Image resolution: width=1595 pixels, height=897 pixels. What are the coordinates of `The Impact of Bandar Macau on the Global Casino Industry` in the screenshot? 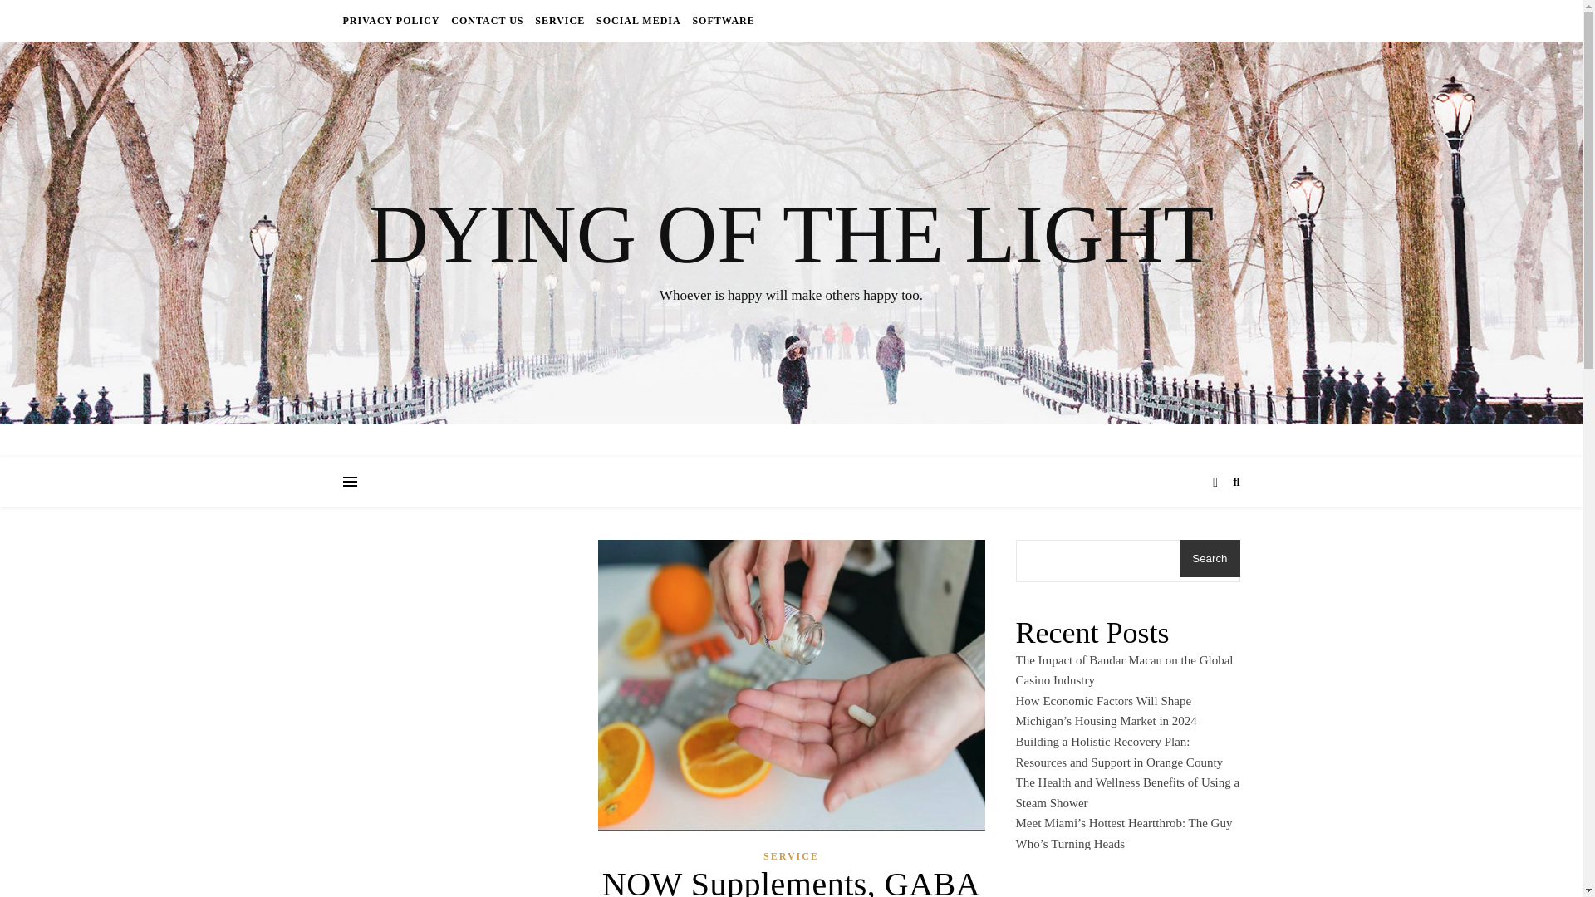 It's located at (1123, 671).